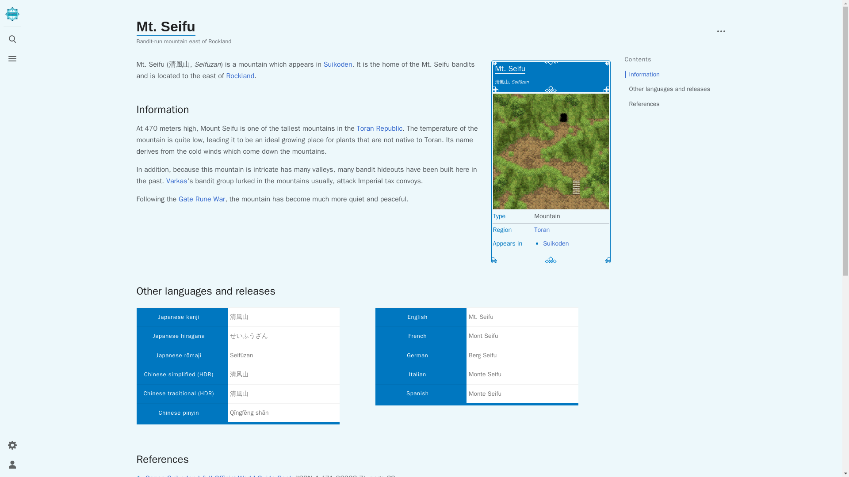 This screenshot has height=477, width=849. What do you see at coordinates (379, 128) in the screenshot?
I see `Toran Republic` at bounding box center [379, 128].